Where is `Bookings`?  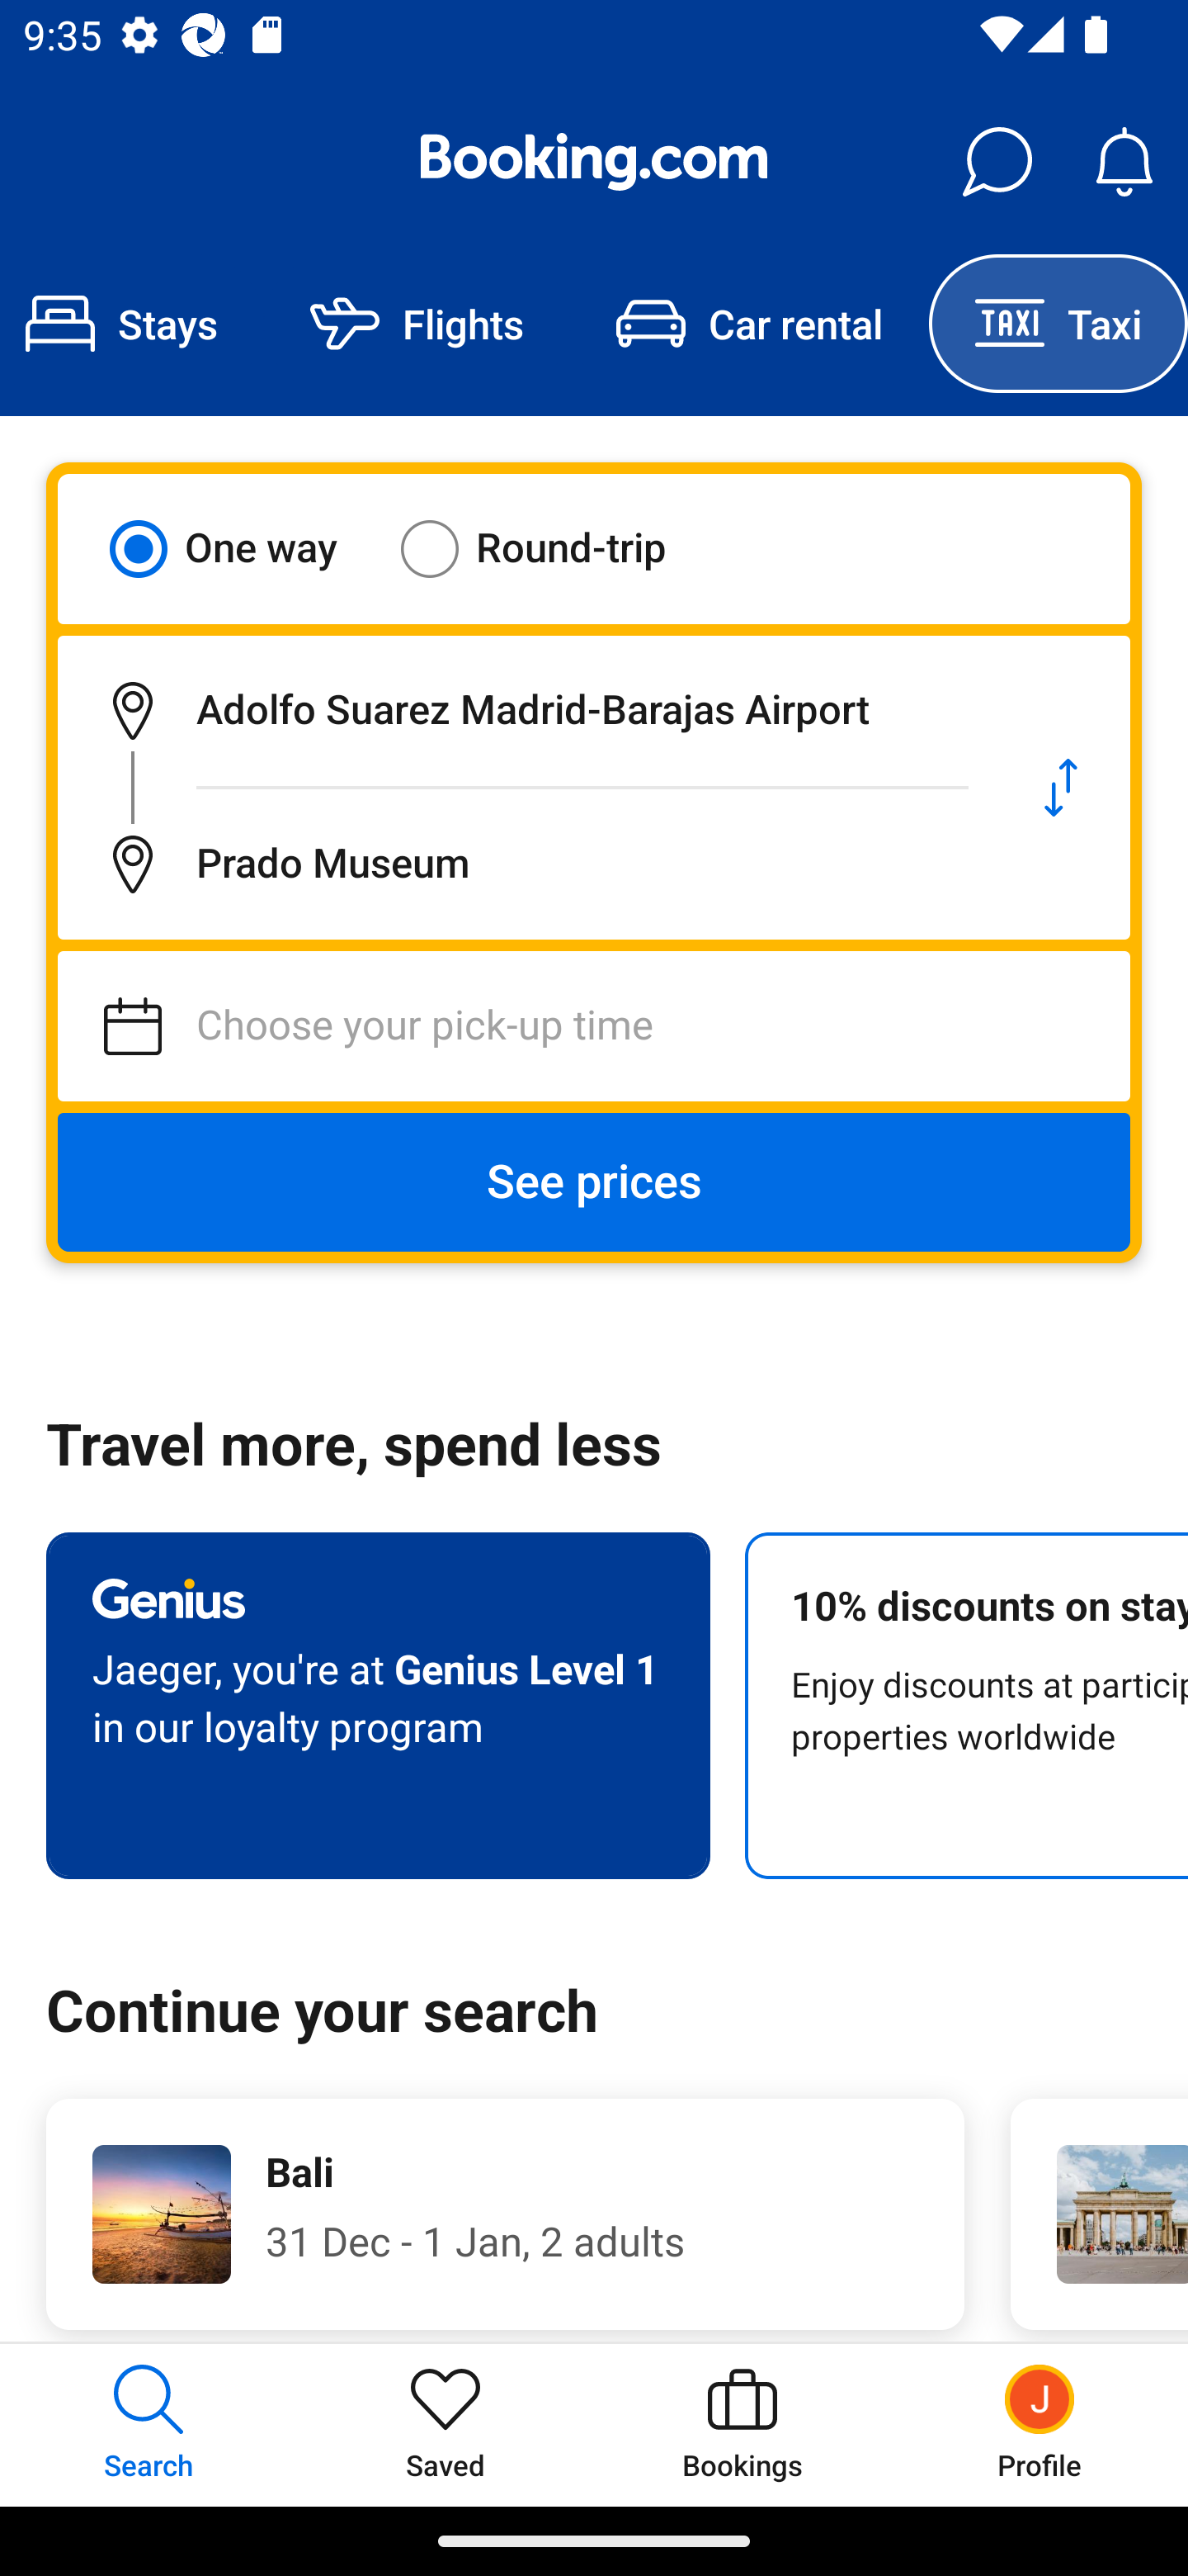
Bookings is located at coordinates (742, 2424).